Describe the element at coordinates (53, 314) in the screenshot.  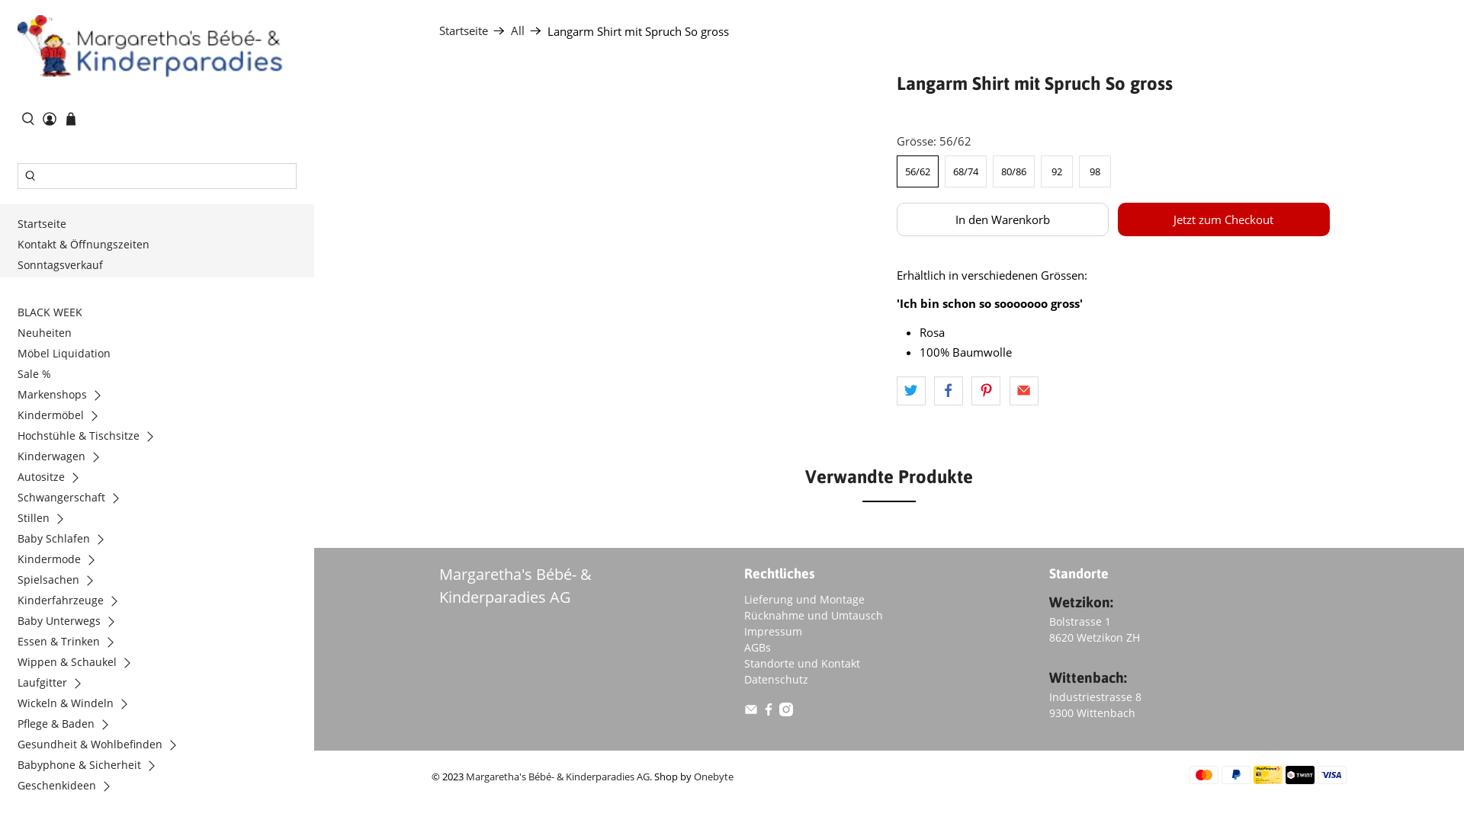
I see `BLACK WEEK` at that location.